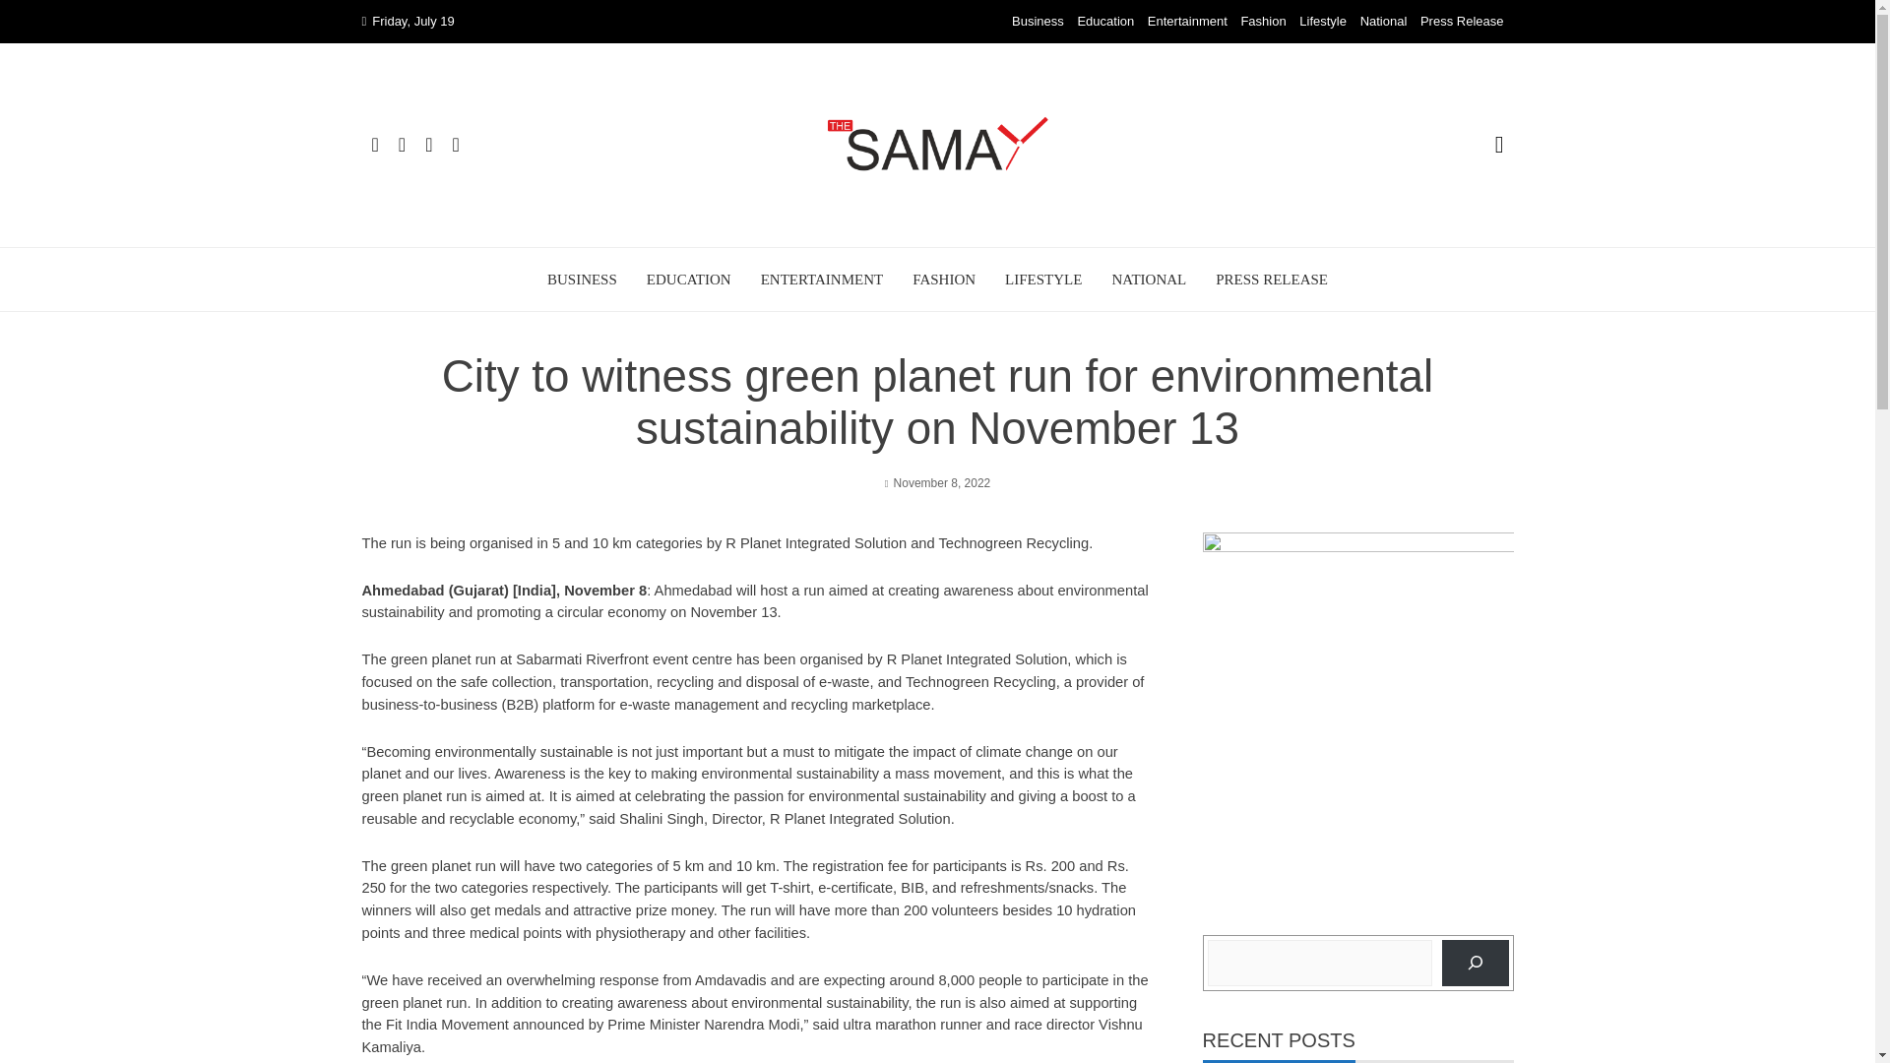  What do you see at coordinates (1272, 280) in the screenshot?
I see `PRESS RELEASE` at bounding box center [1272, 280].